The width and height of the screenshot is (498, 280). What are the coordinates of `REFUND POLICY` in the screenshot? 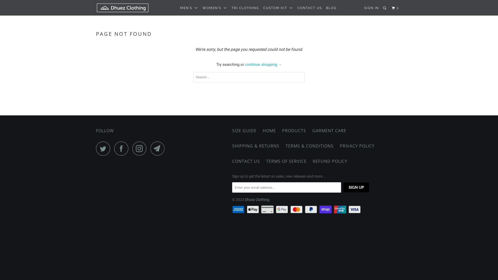 It's located at (330, 161).